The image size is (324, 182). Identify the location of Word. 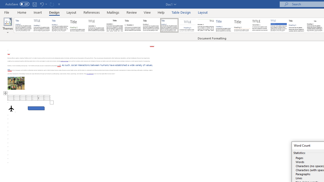
(297, 25).